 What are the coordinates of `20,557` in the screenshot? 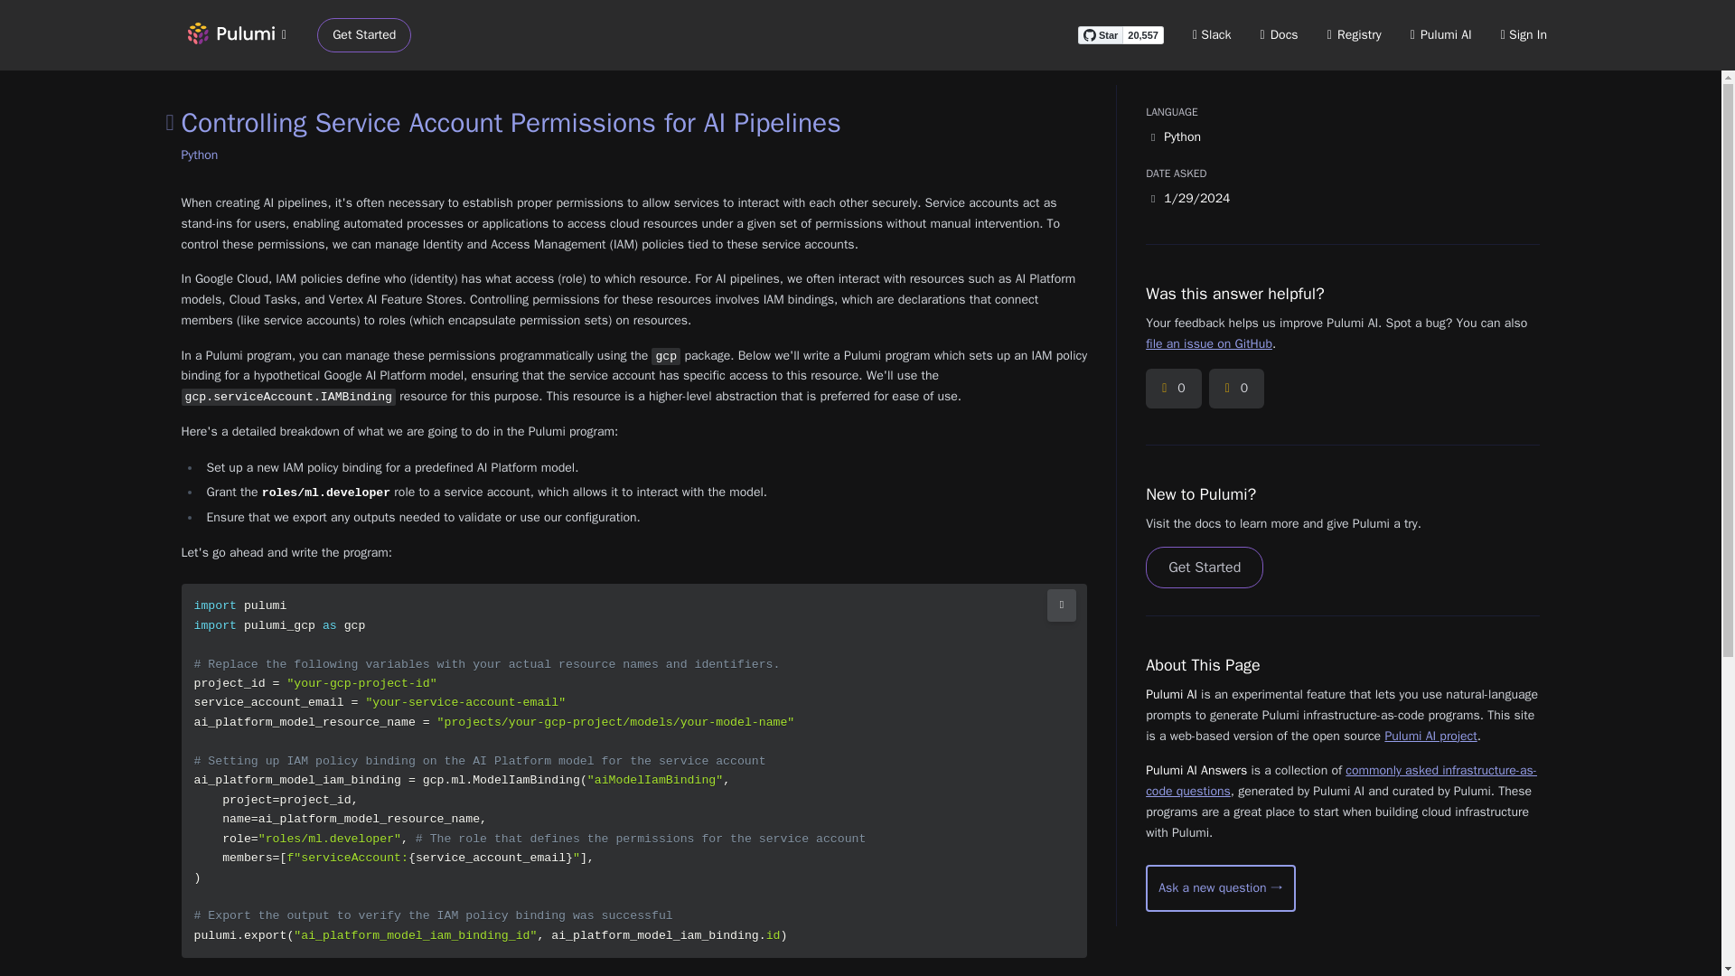 It's located at (1143, 34).